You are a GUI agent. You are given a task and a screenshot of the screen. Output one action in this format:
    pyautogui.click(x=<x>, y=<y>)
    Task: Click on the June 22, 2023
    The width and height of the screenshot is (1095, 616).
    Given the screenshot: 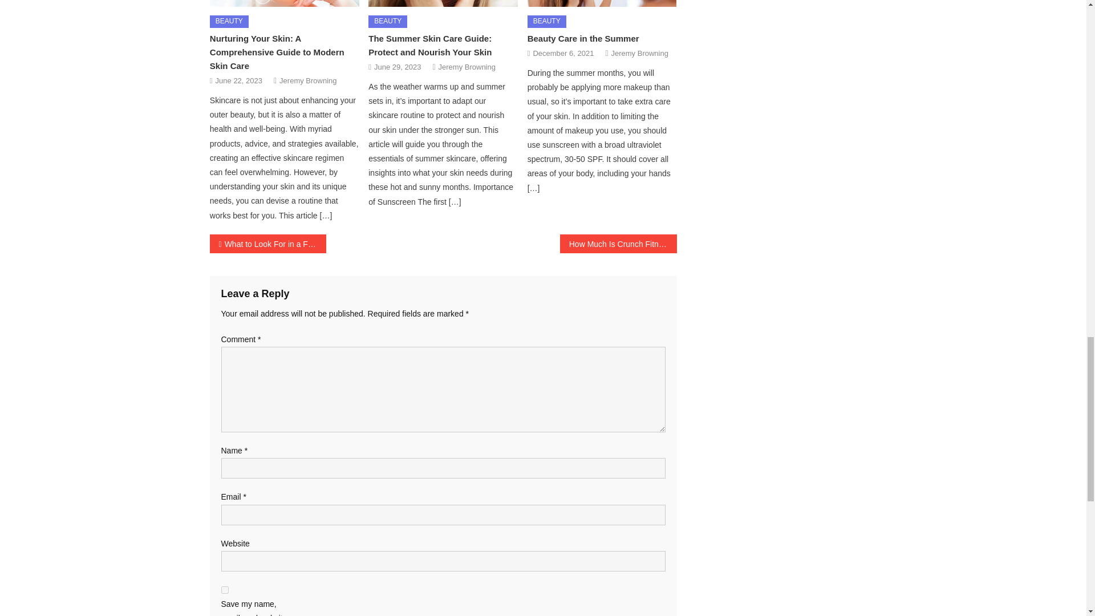 What is the action you would take?
    pyautogui.click(x=239, y=80)
    